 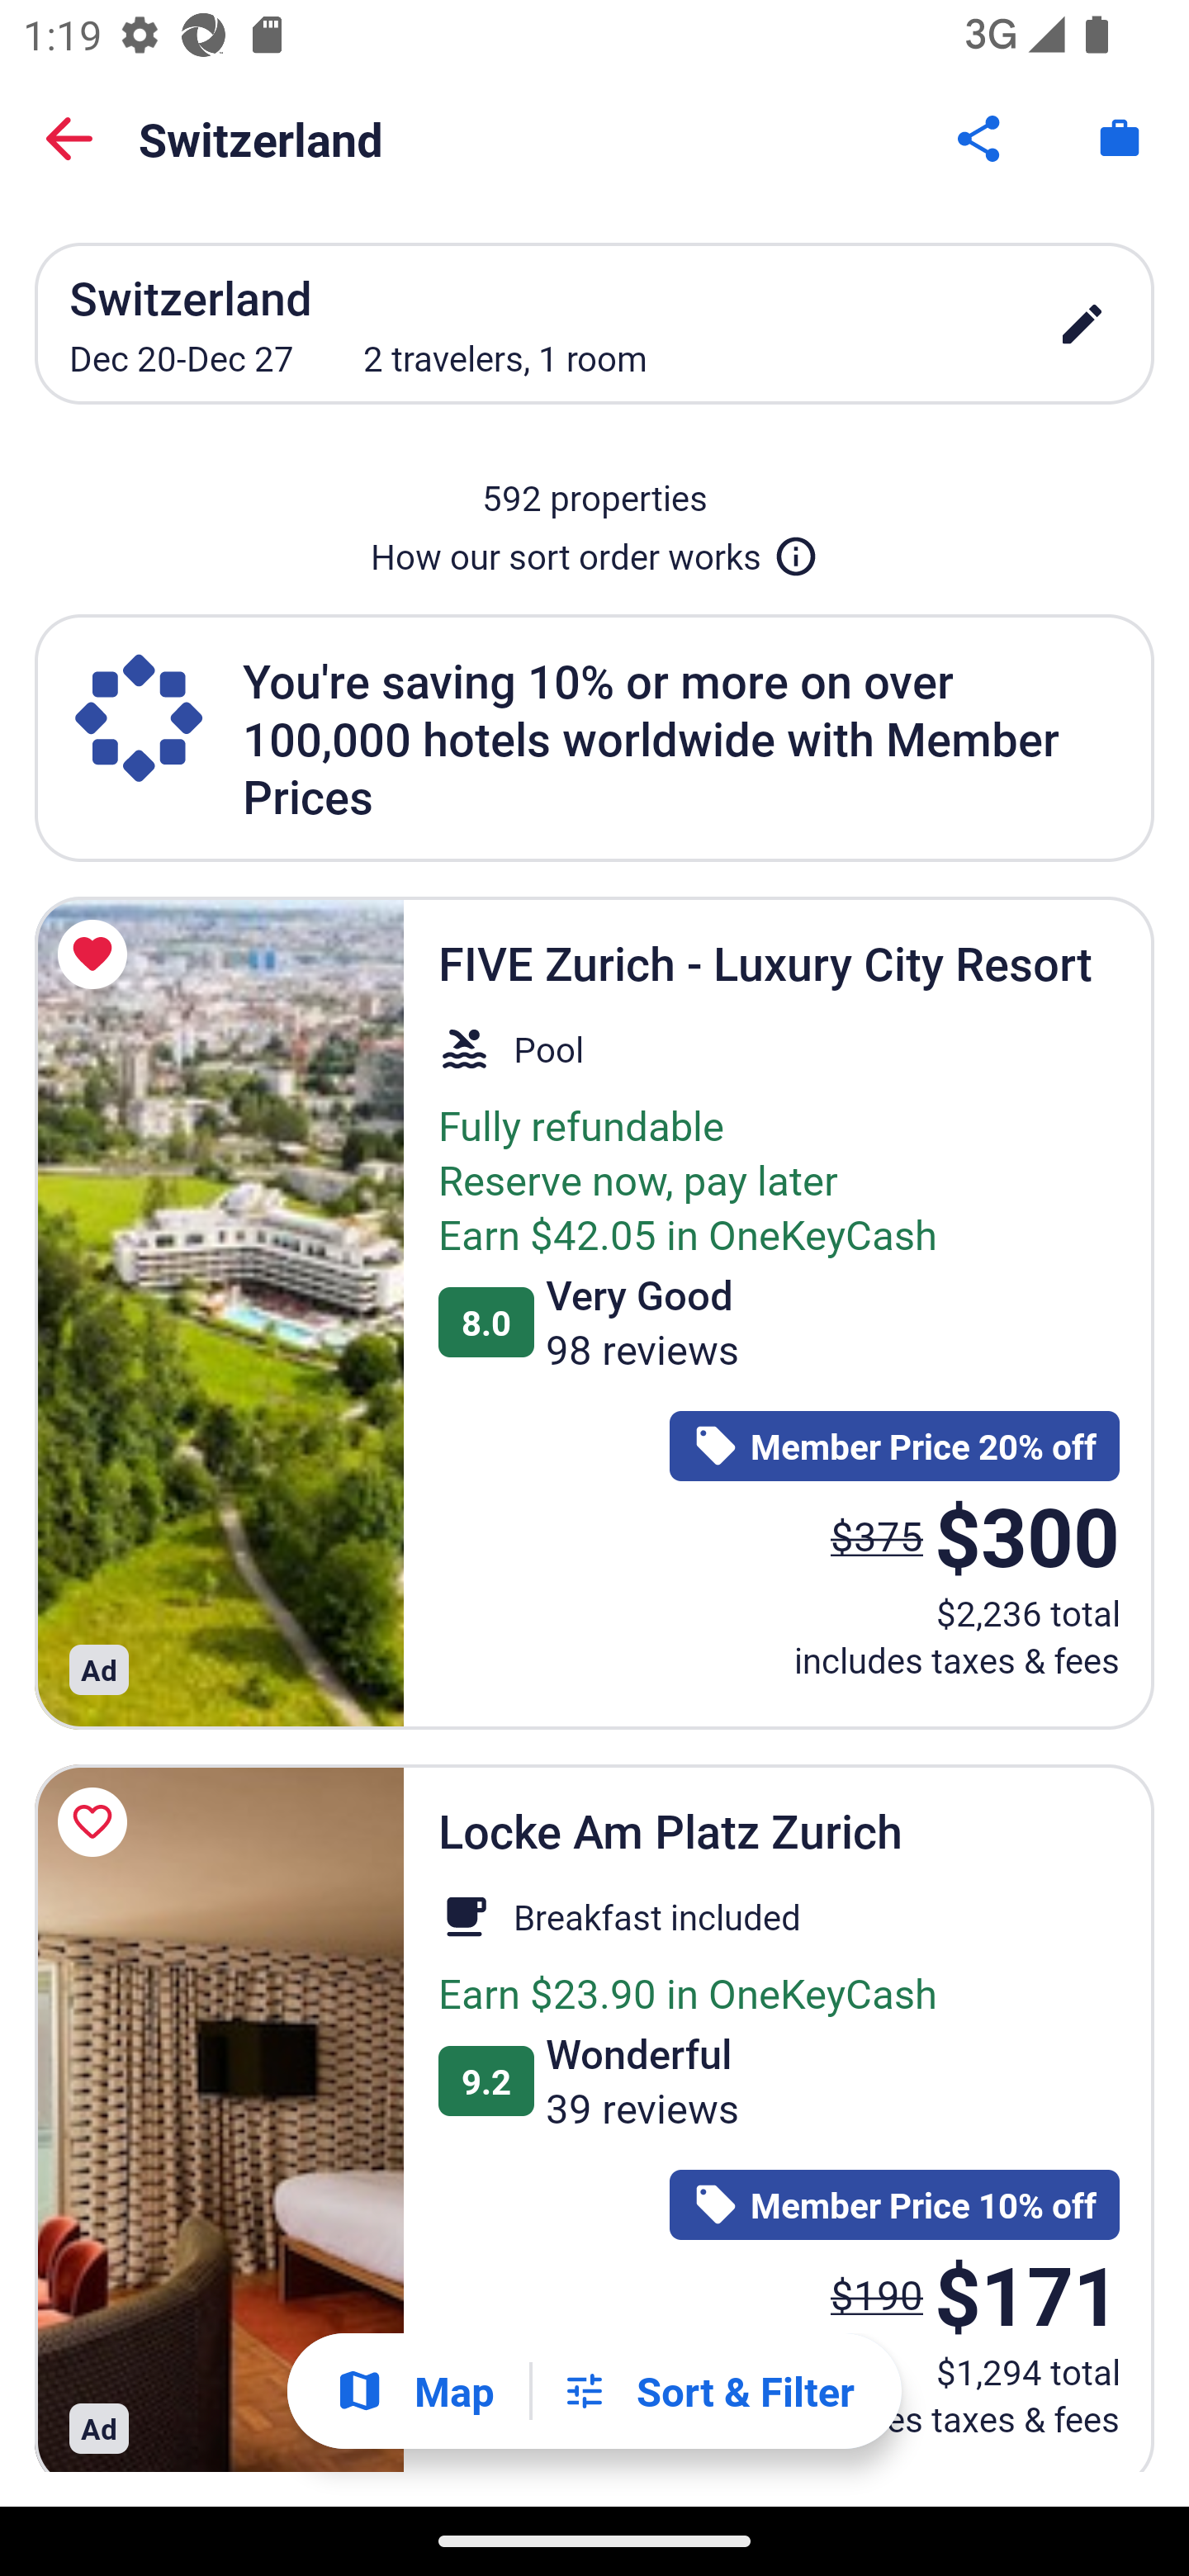 I want to click on Switzerland Dec 20-Dec 27 2 travelers, 1 room edit, so click(x=594, y=323).